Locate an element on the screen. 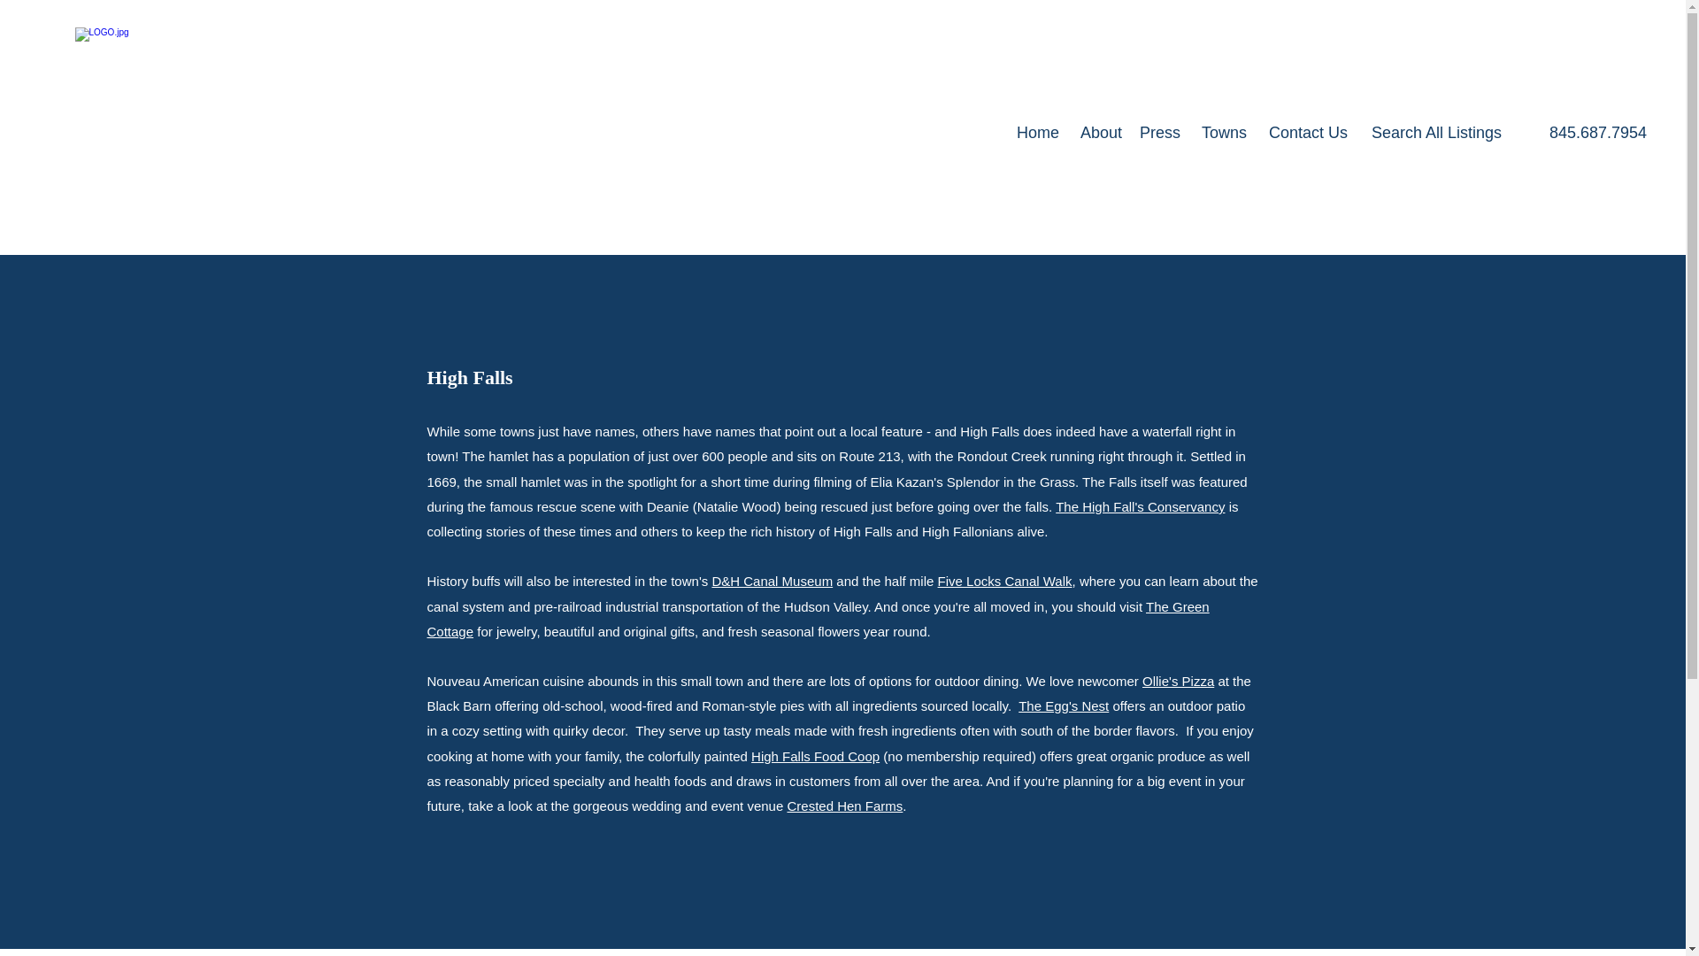 This screenshot has width=1699, height=956. The Egg's Nest is located at coordinates (1064, 705).